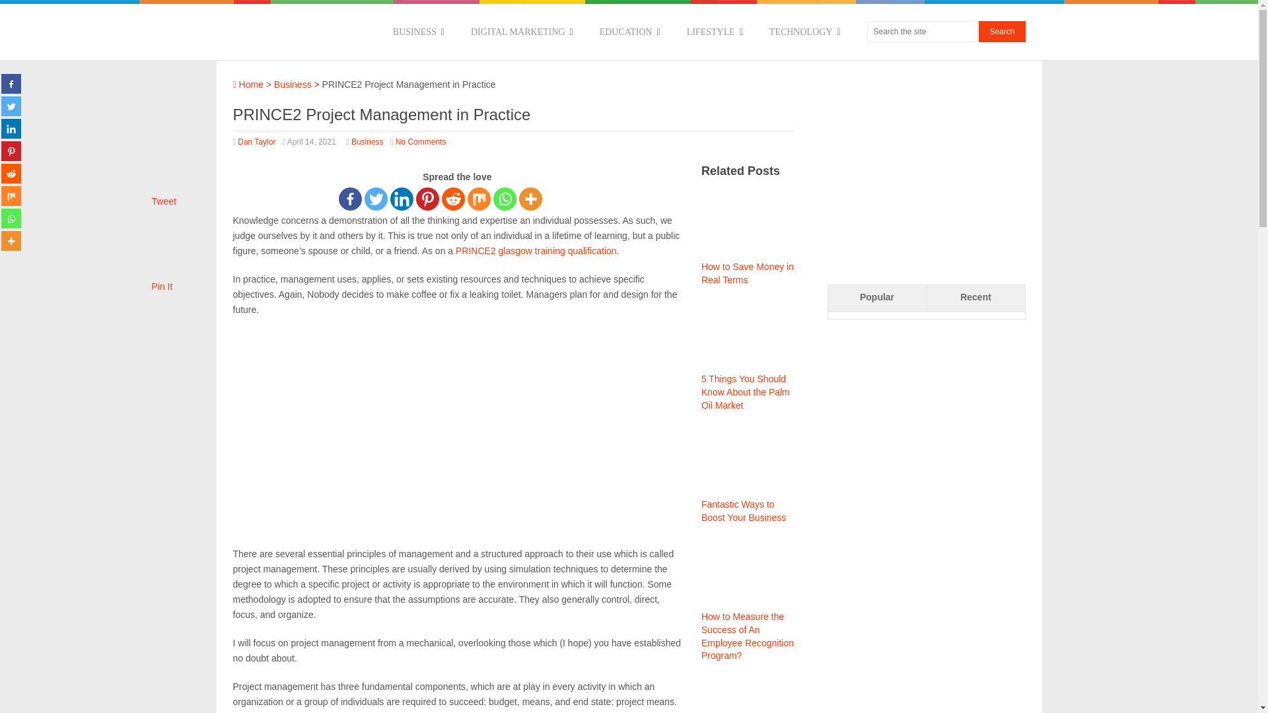 The height and width of the screenshot is (713, 1268). I want to click on LIFESTYLE, so click(715, 32).